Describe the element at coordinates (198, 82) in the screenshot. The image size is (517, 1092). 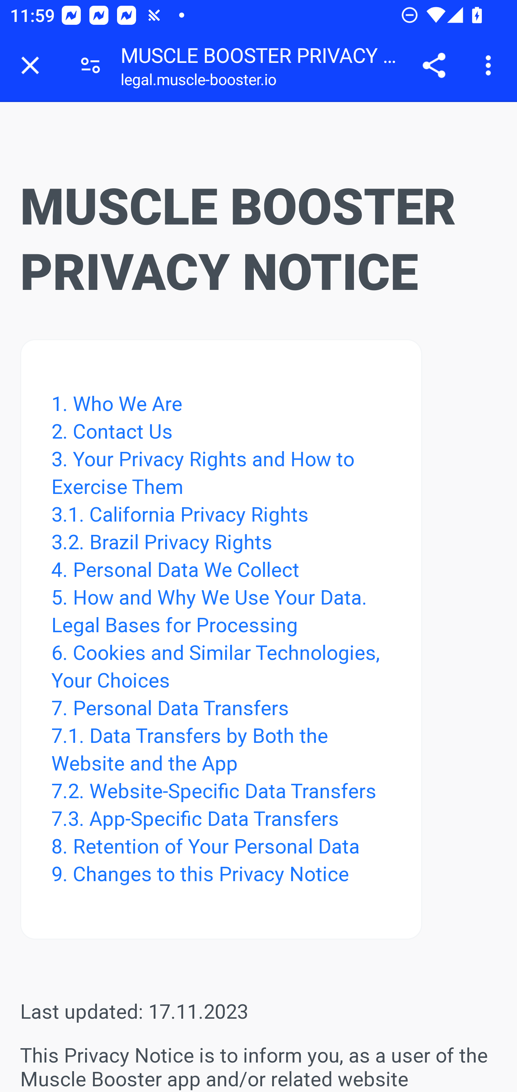
I see `legal.muscle-booster.io` at that location.